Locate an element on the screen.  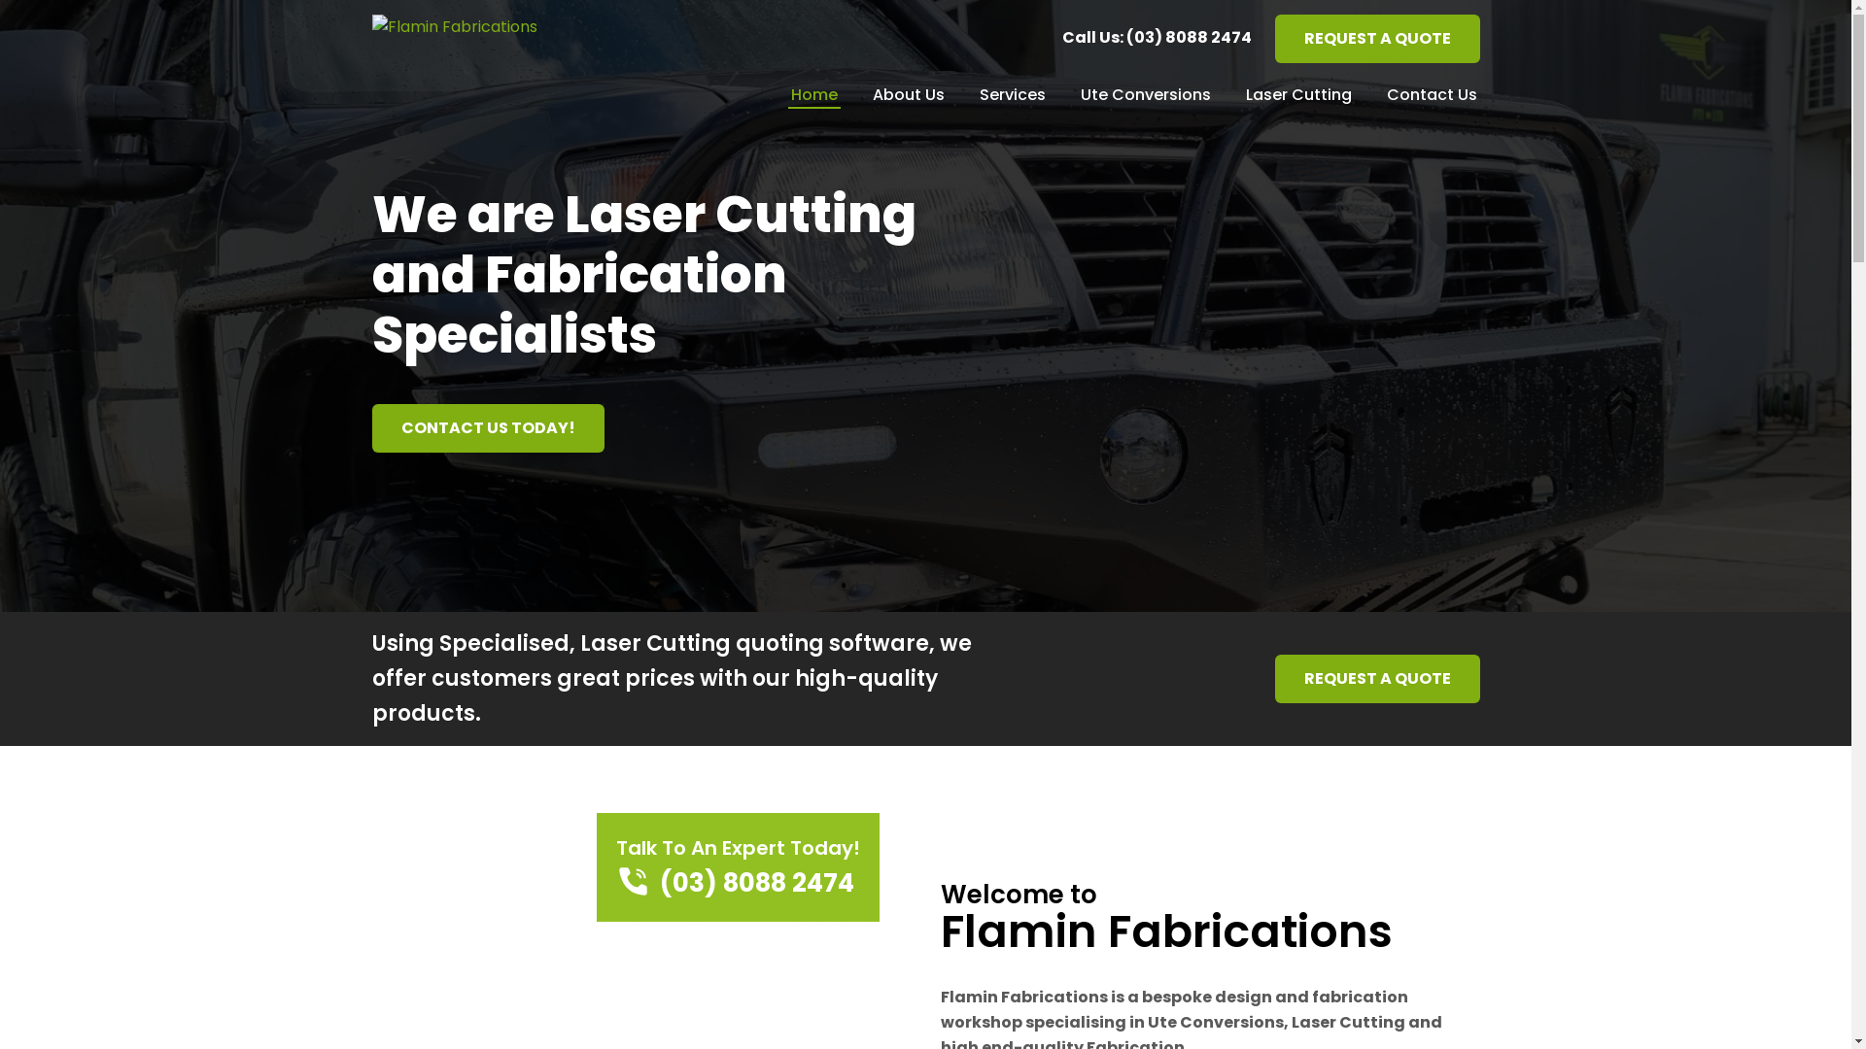
REQUEST A QUOTE is located at coordinates (1378, 39).